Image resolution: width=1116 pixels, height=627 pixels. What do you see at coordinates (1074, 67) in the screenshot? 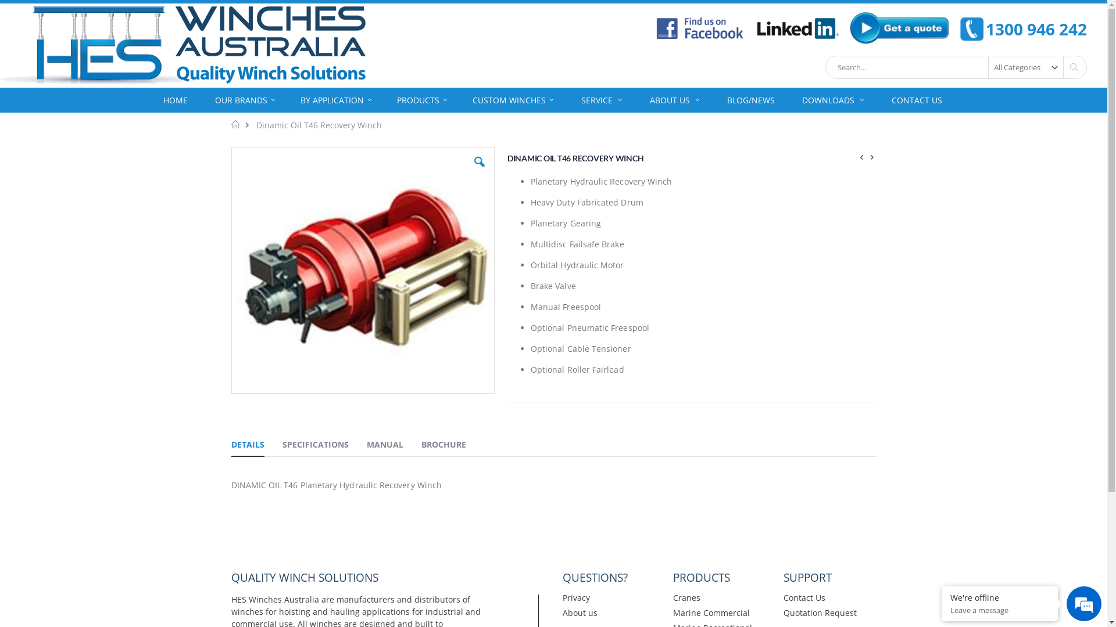
I see `Search` at bounding box center [1074, 67].